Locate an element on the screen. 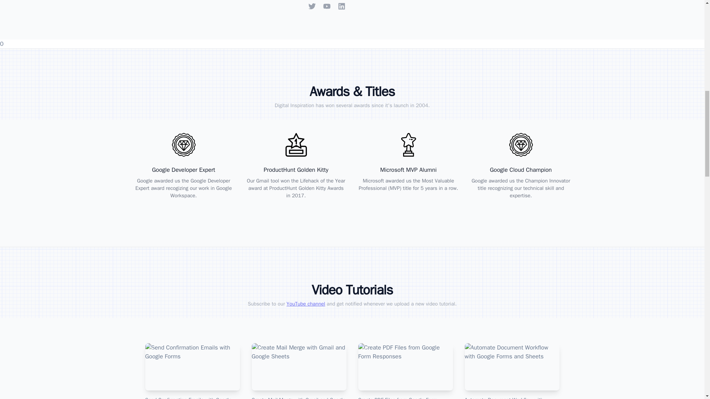  Automate Document Workflow with Google Forms and Sheets is located at coordinates (512, 371).